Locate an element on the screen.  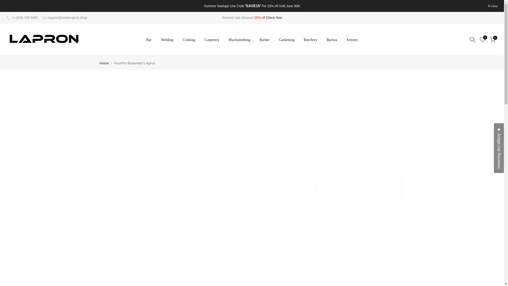
Cooking is located at coordinates (189, 40).